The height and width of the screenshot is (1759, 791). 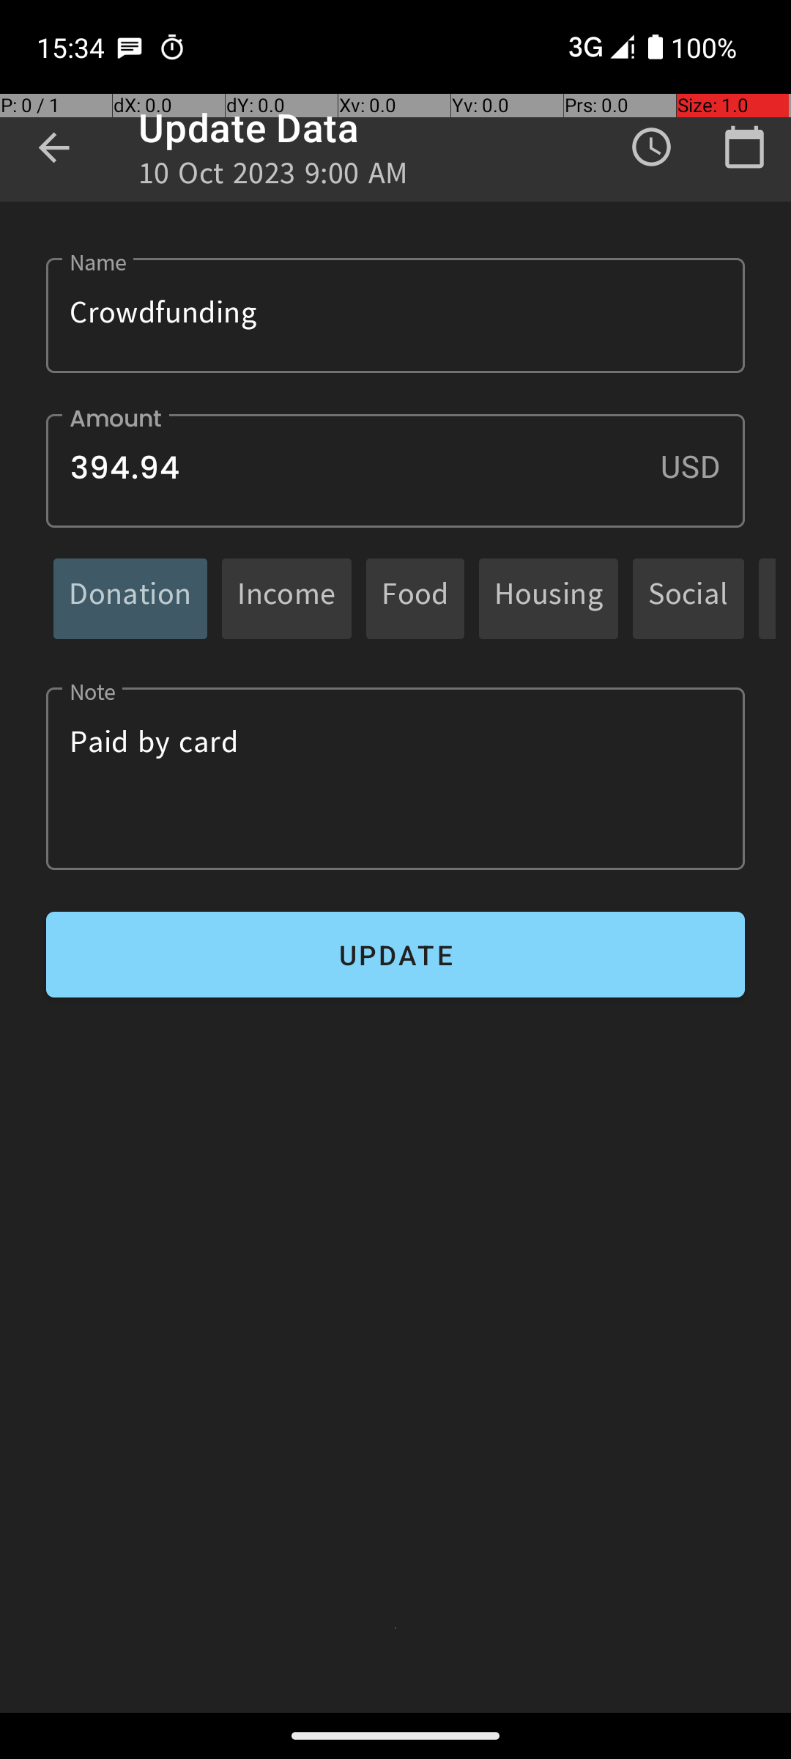 I want to click on 394.94, so click(x=395, y=471).